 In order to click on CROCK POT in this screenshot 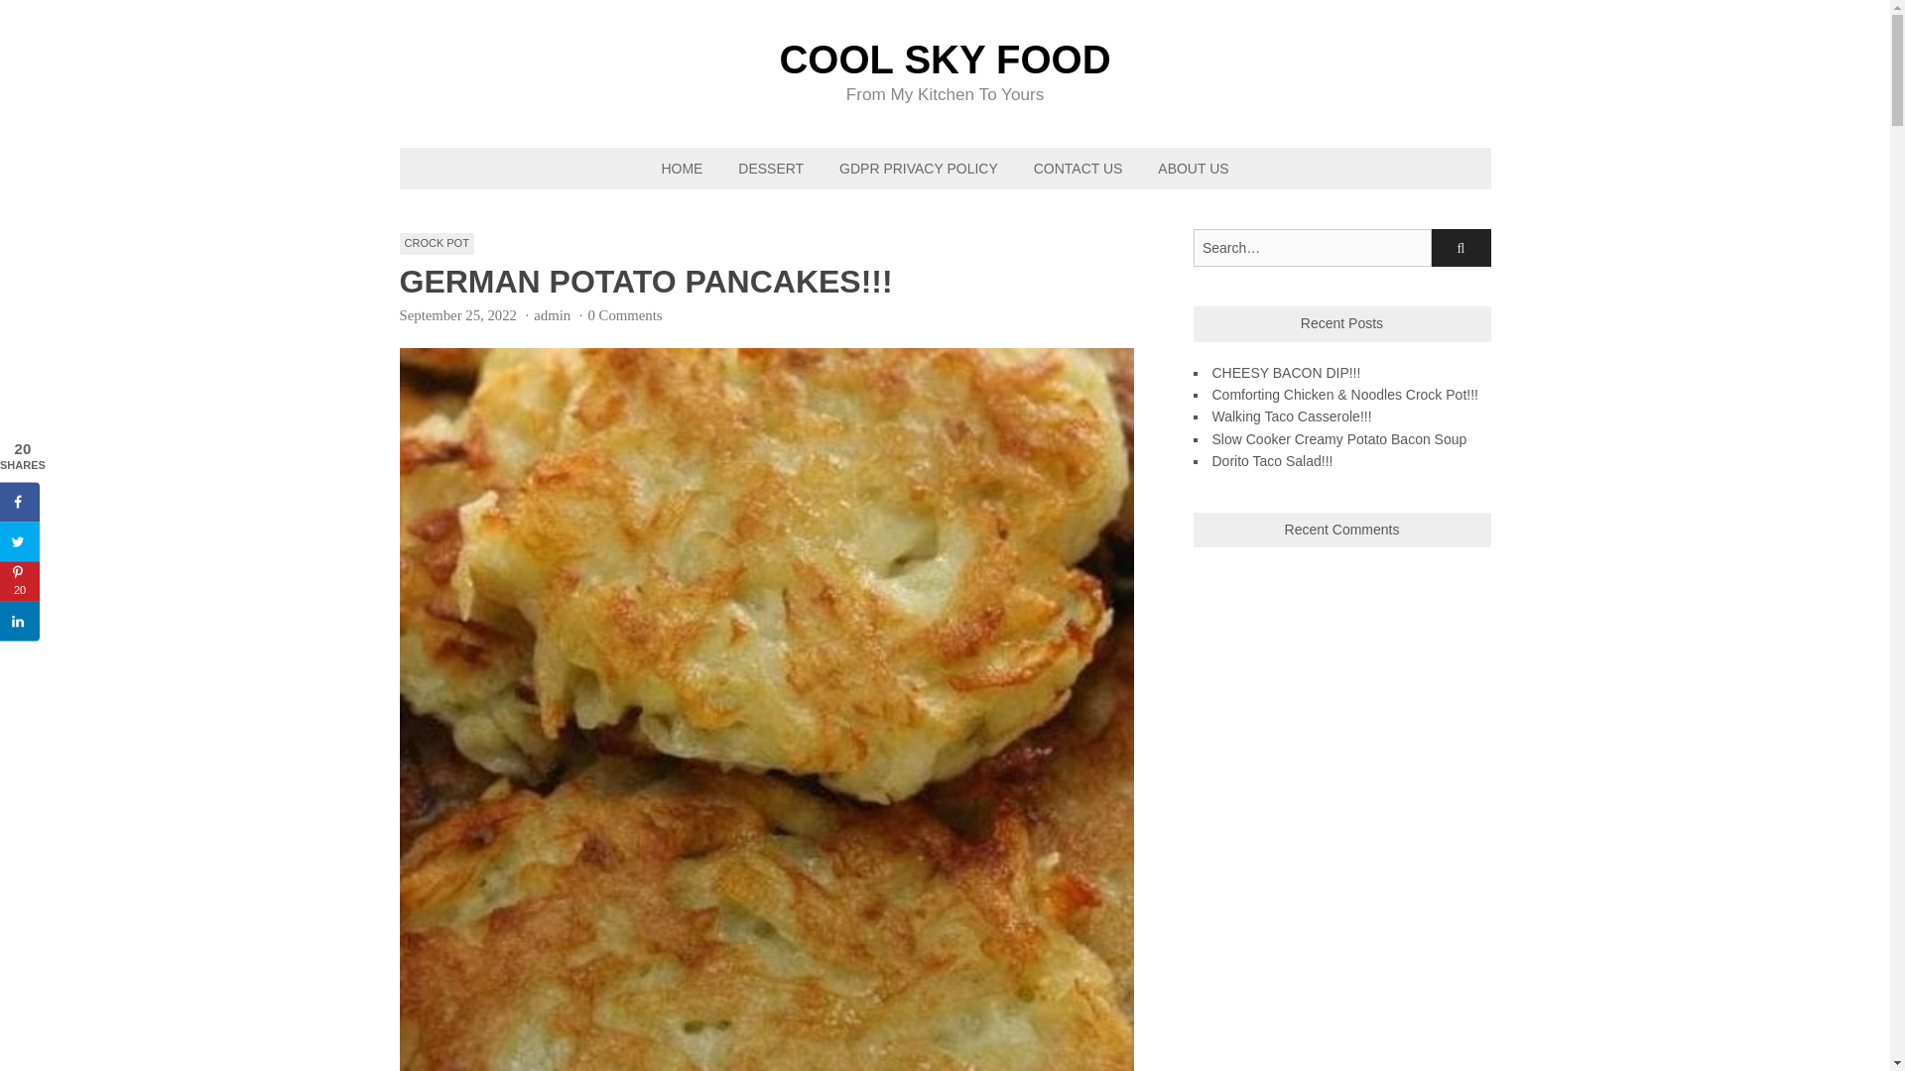, I will do `click(435, 244)`.